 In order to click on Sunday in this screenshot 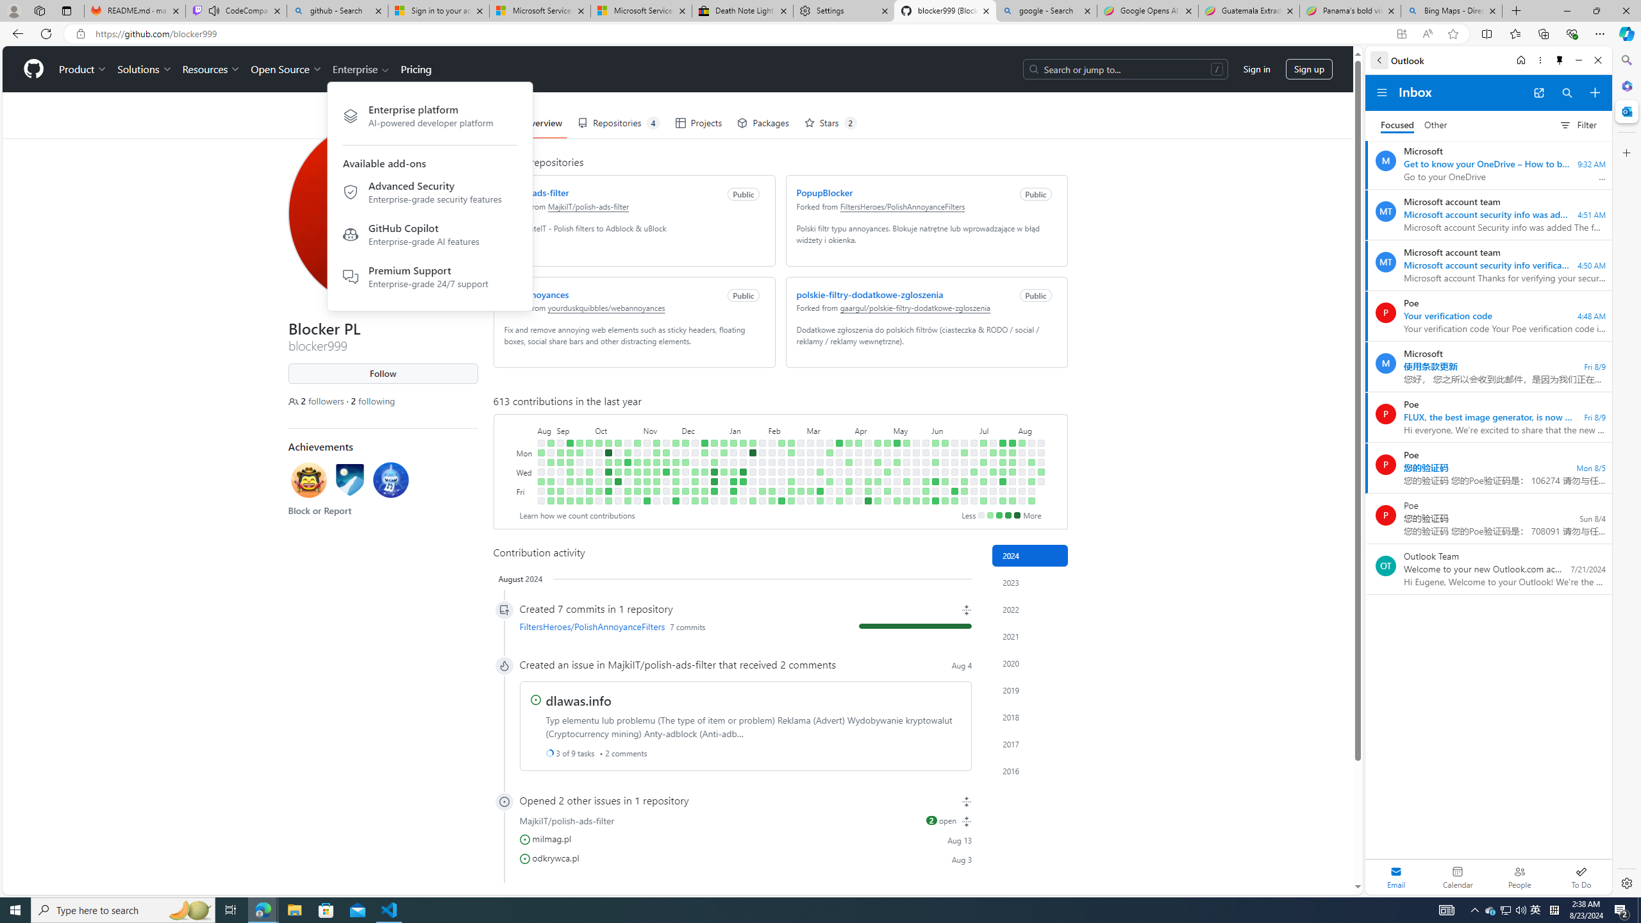, I will do `click(524, 442)`.